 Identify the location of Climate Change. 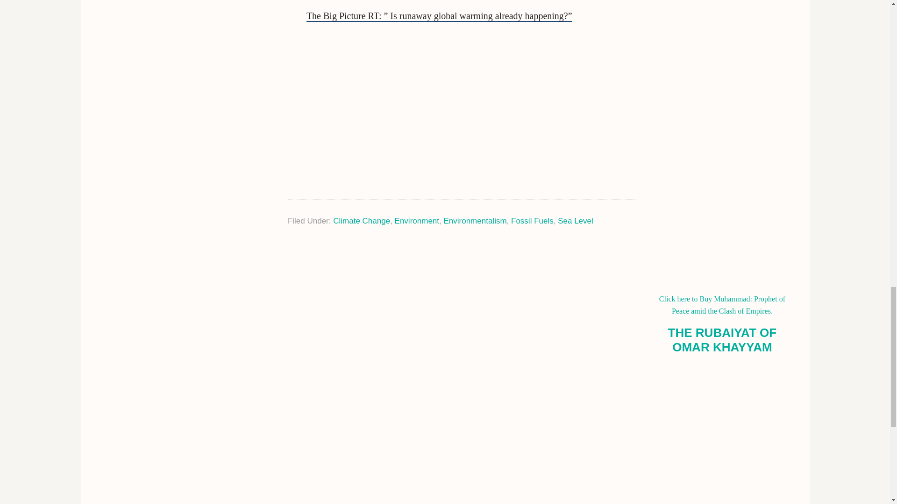
(362, 221).